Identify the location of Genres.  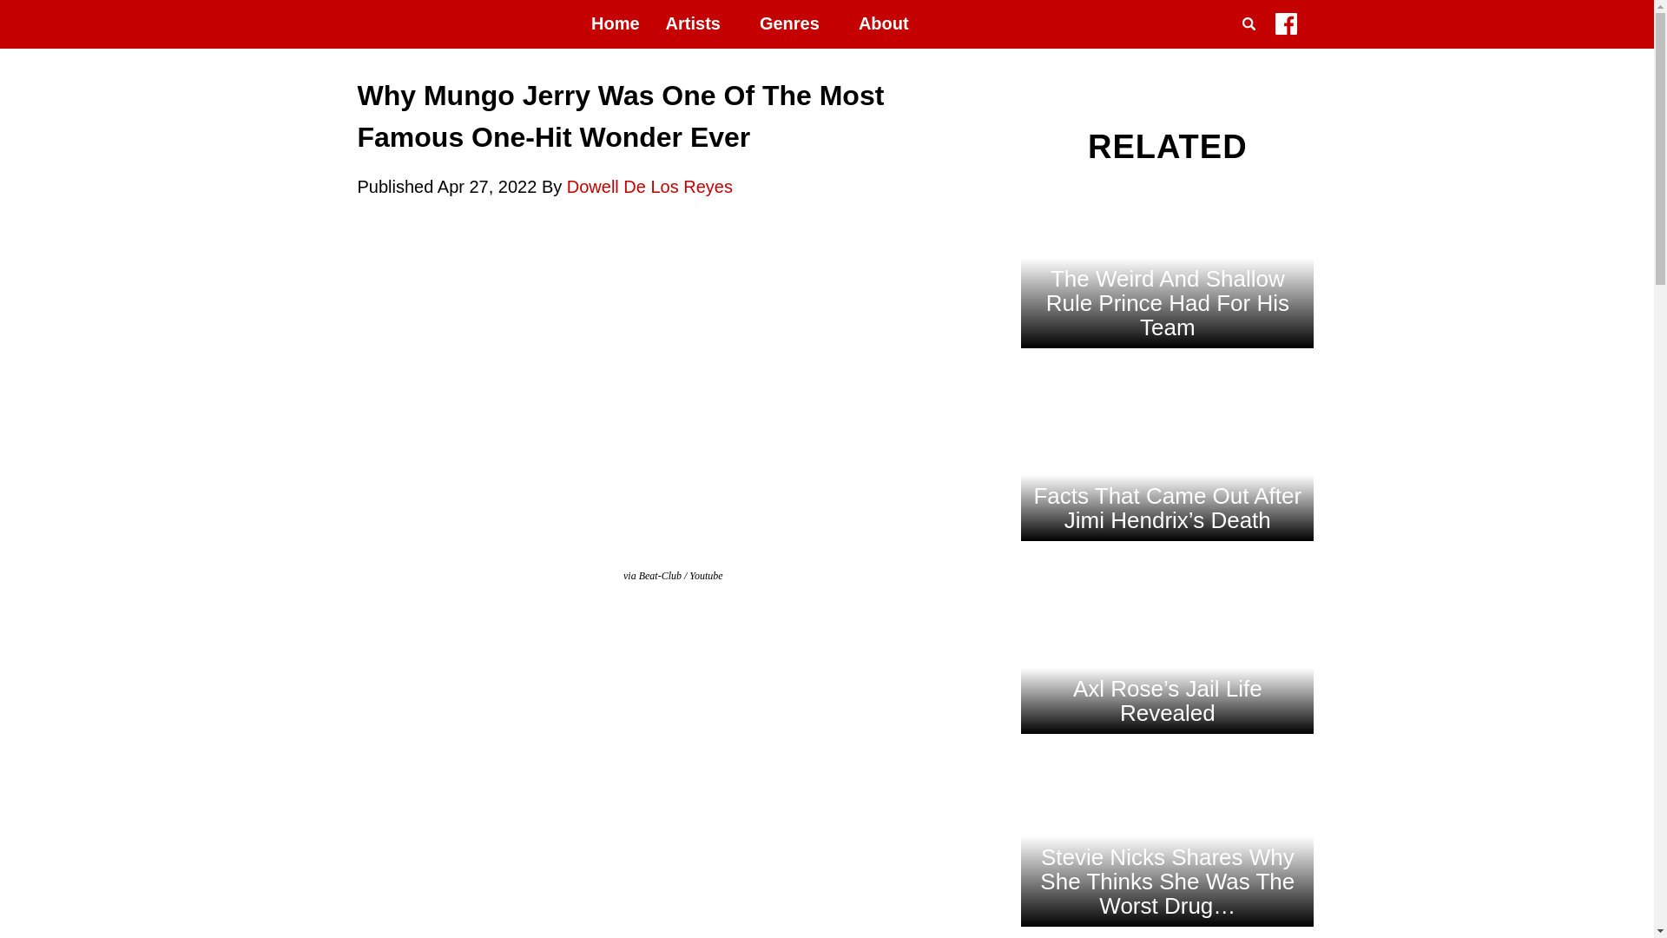
(795, 24).